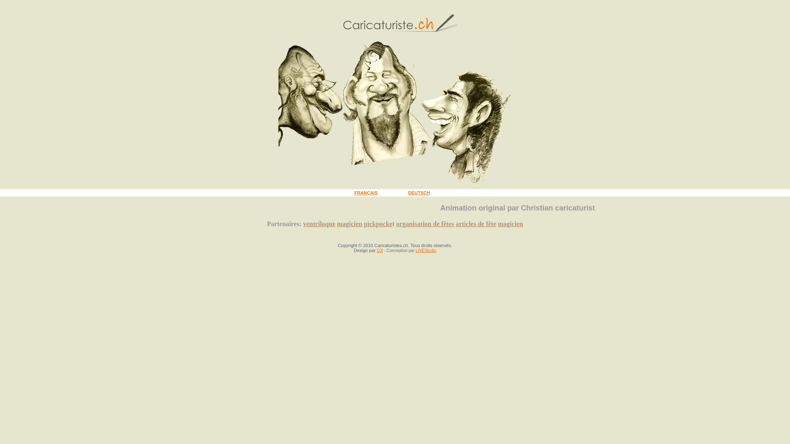 Image resolution: width=790 pixels, height=444 pixels. I want to click on DJI, so click(380, 251).